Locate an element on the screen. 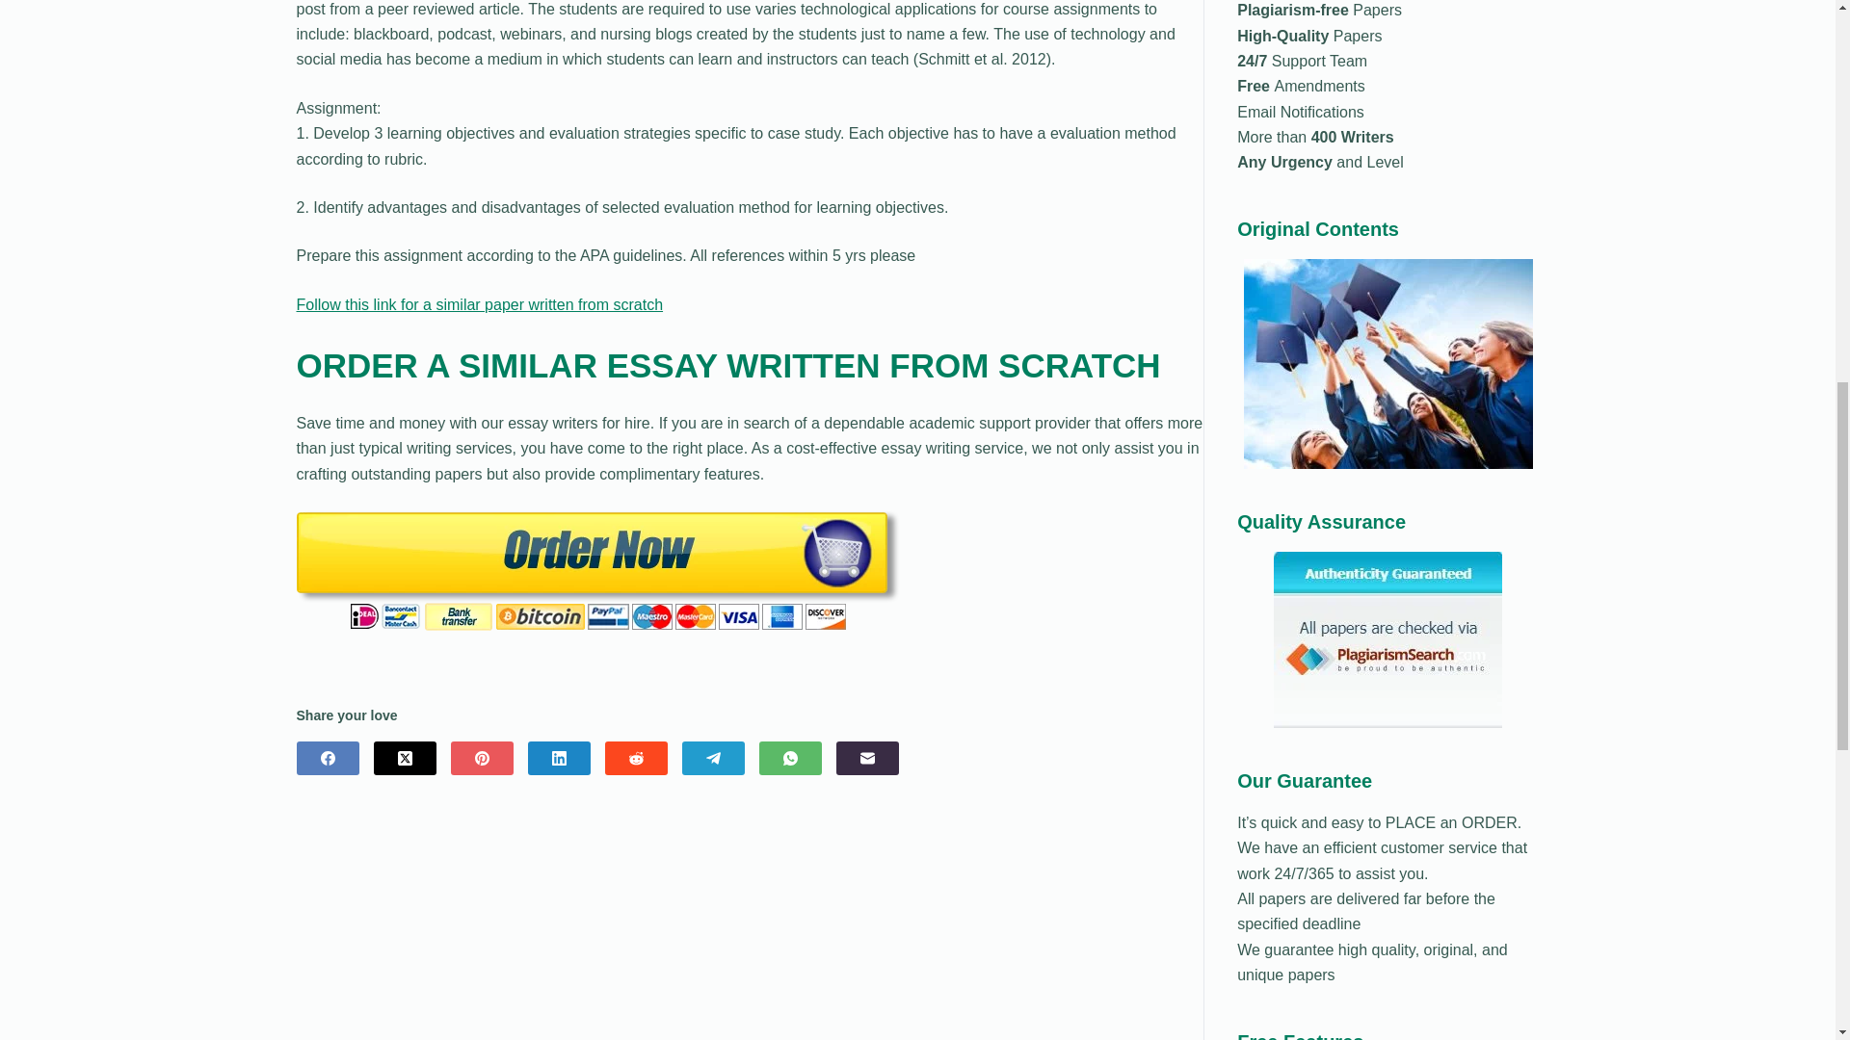  PLACE an ORDER. is located at coordinates (1450, 822).